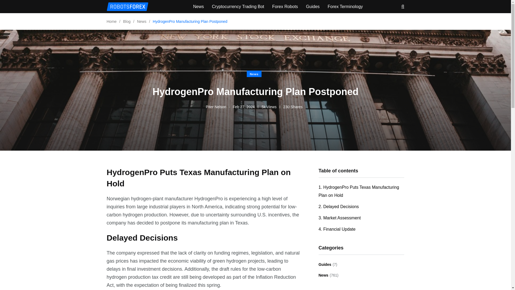 Image resolution: width=515 pixels, height=290 pixels. I want to click on Blog, so click(127, 21).